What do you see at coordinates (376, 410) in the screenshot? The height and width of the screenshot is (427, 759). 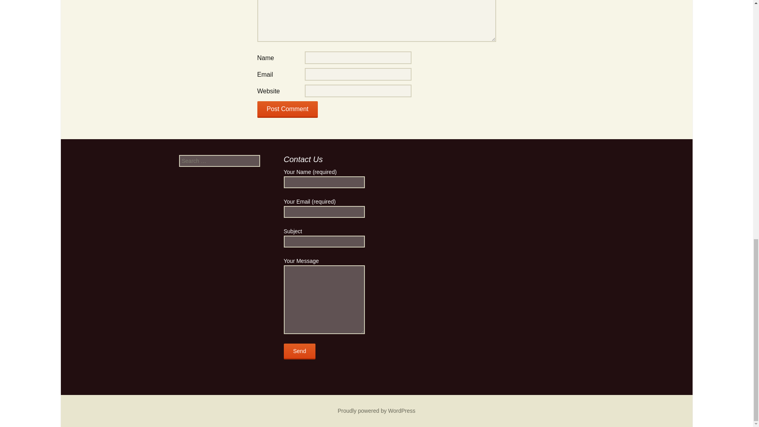 I see `Proudly powered by WordPress` at bounding box center [376, 410].